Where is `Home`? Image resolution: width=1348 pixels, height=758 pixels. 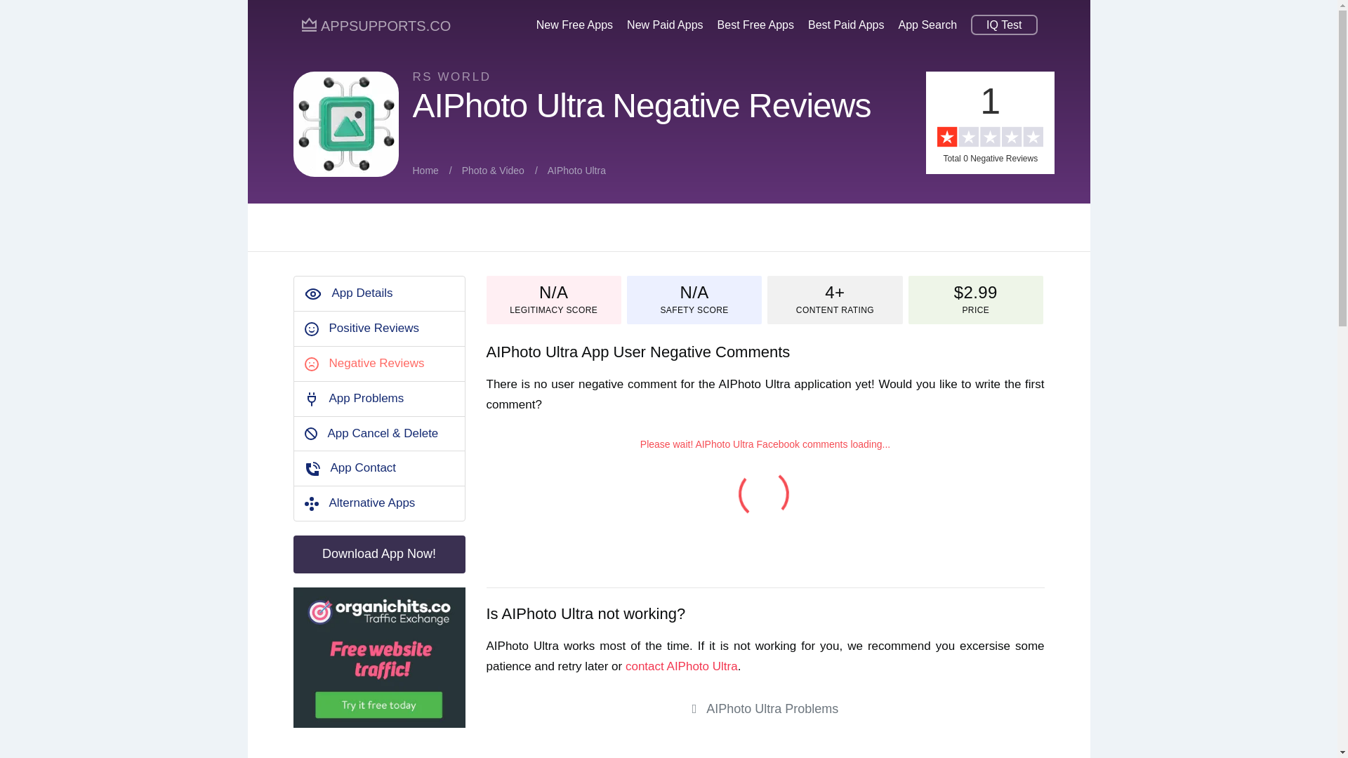
Home is located at coordinates (425, 170).